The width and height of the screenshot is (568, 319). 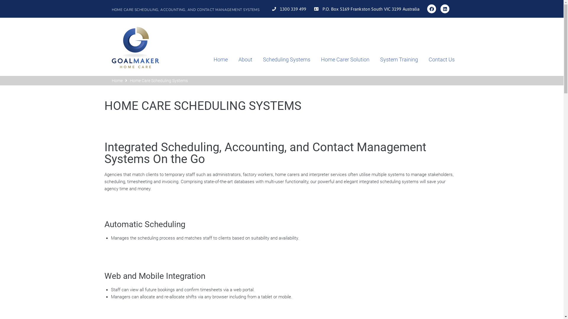 What do you see at coordinates (289, 9) in the screenshot?
I see `1300 339 499` at bounding box center [289, 9].